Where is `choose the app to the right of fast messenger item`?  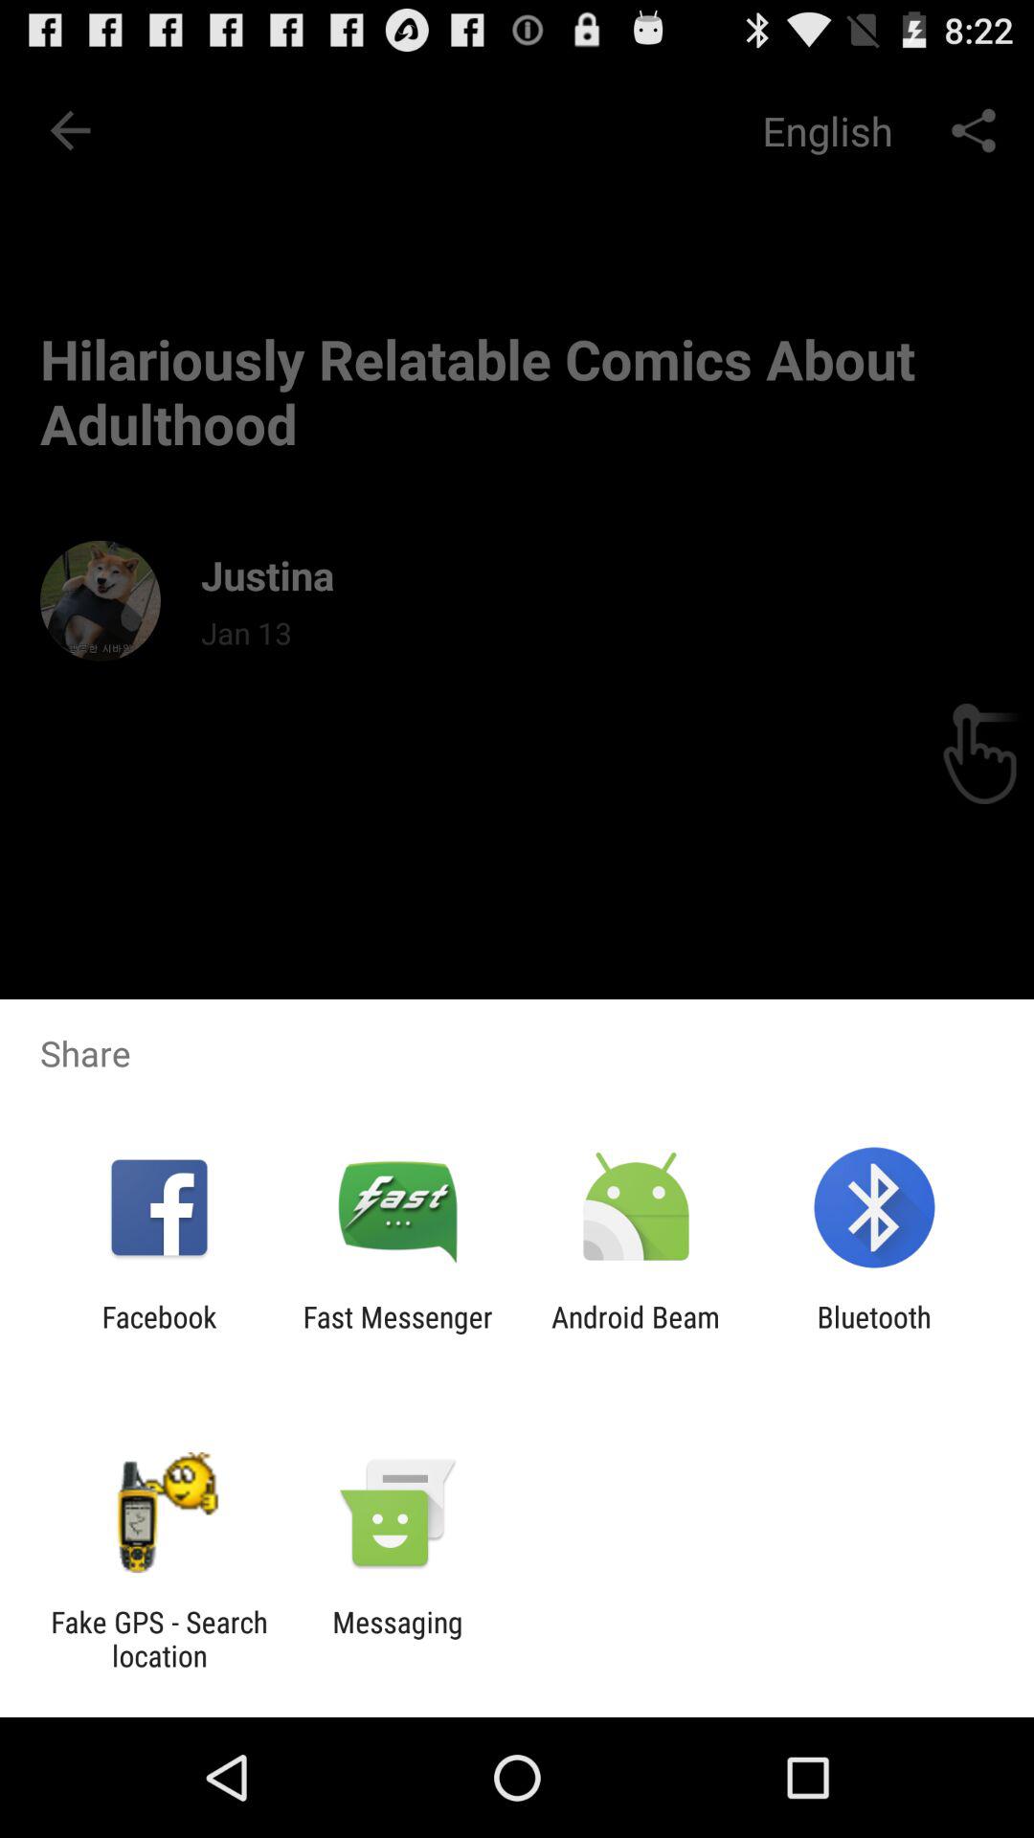 choose the app to the right of fast messenger item is located at coordinates (636, 1334).